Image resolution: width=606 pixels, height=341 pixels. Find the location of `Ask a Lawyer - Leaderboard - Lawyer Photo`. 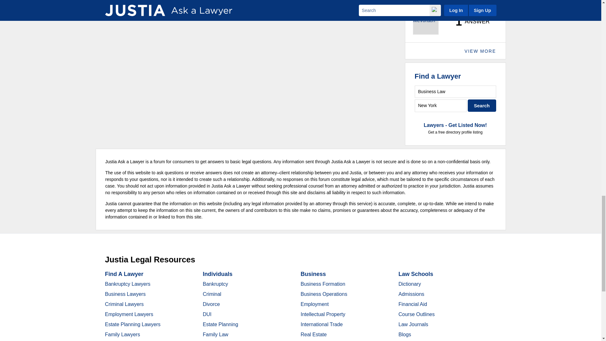

Ask a Lawyer - Leaderboard - Lawyer Photo is located at coordinates (425, 22).